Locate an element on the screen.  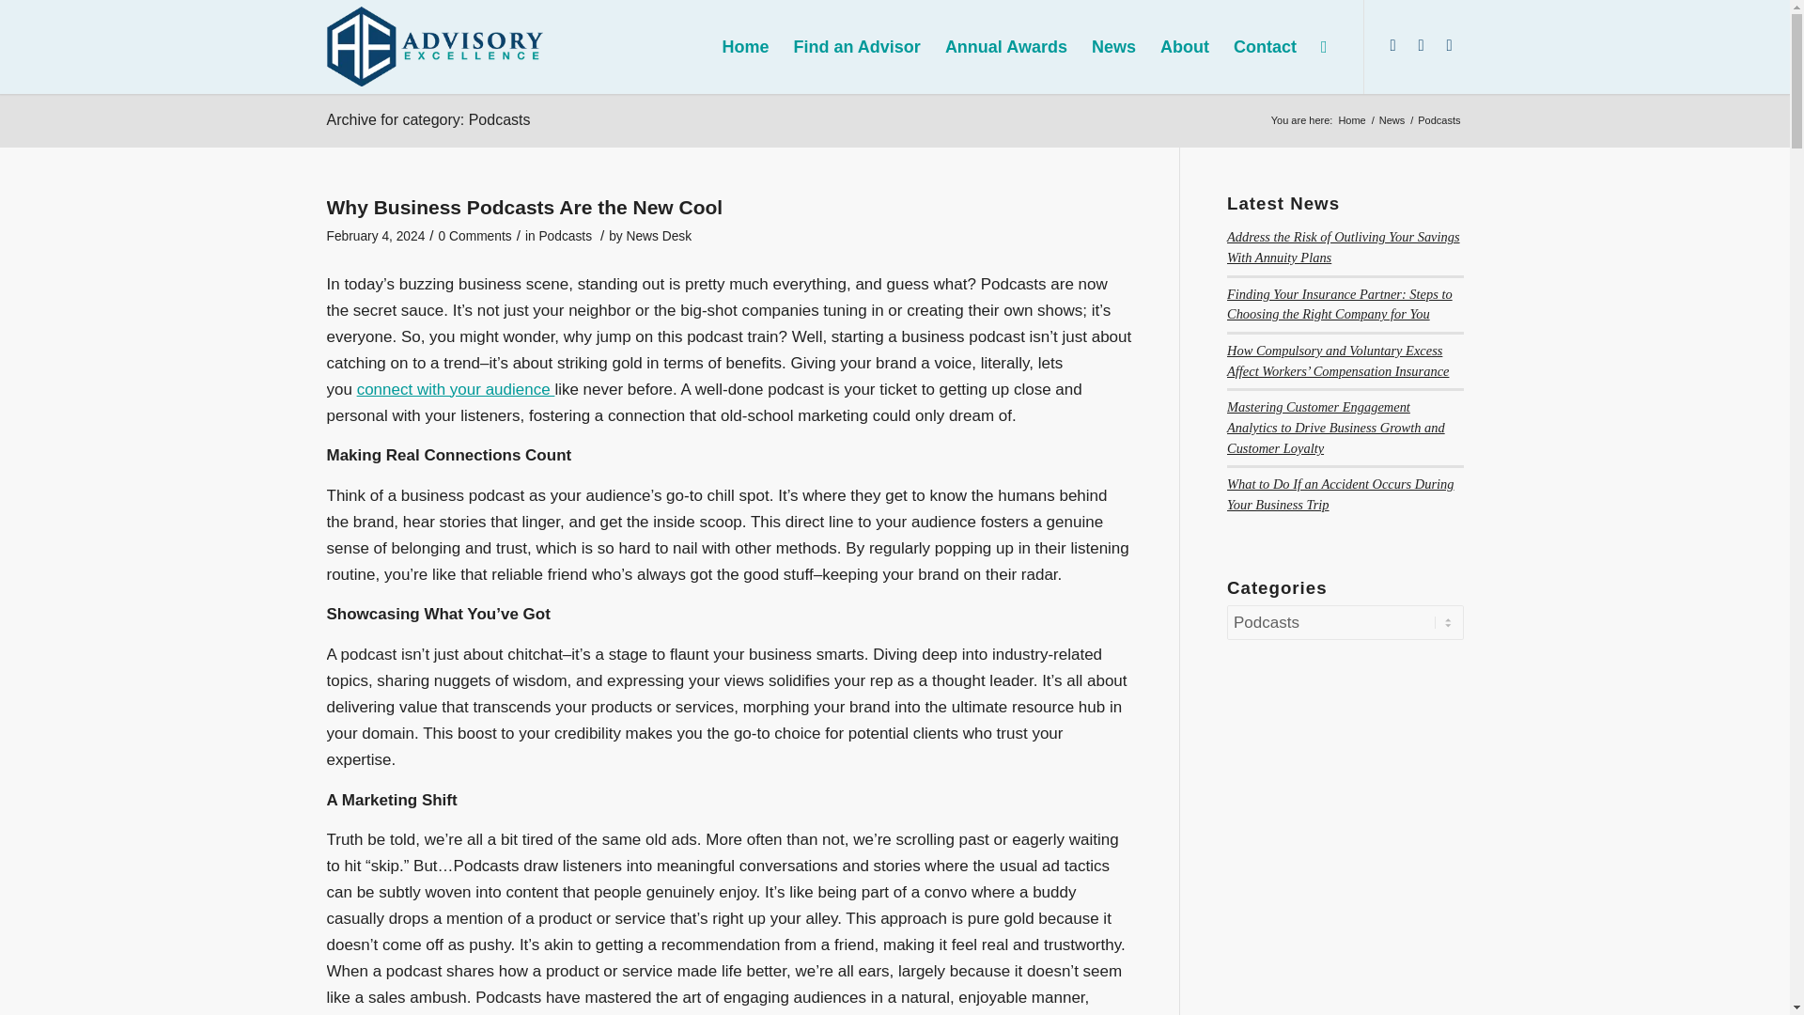
Contact is located at coordinates (1265, 47).